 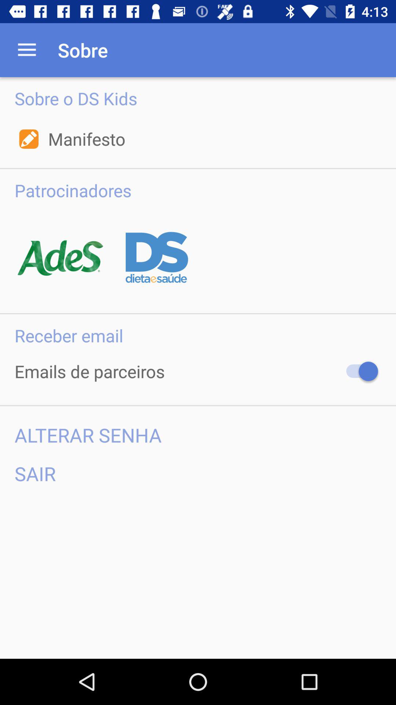 What do you see at coordinates (27, 50) in the screenshot?
I see `turn on the item above the sobre o ds` at bounding box center [27, 50].